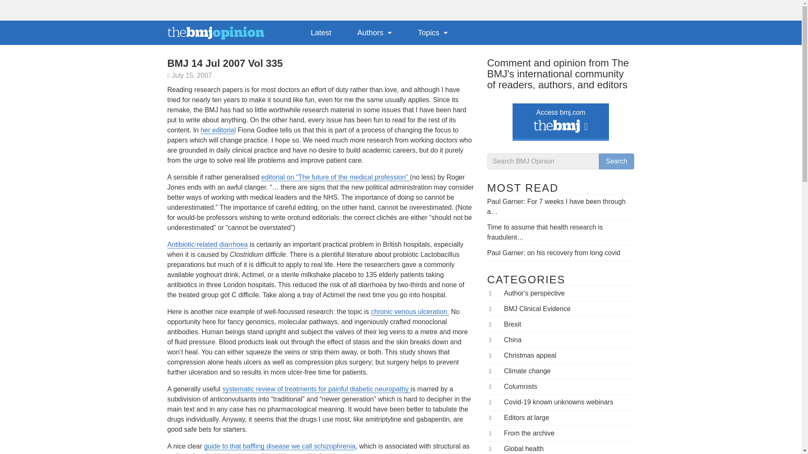 This screenshot has height=454, width=808. I want to click on Columnists, so click(521, 386).